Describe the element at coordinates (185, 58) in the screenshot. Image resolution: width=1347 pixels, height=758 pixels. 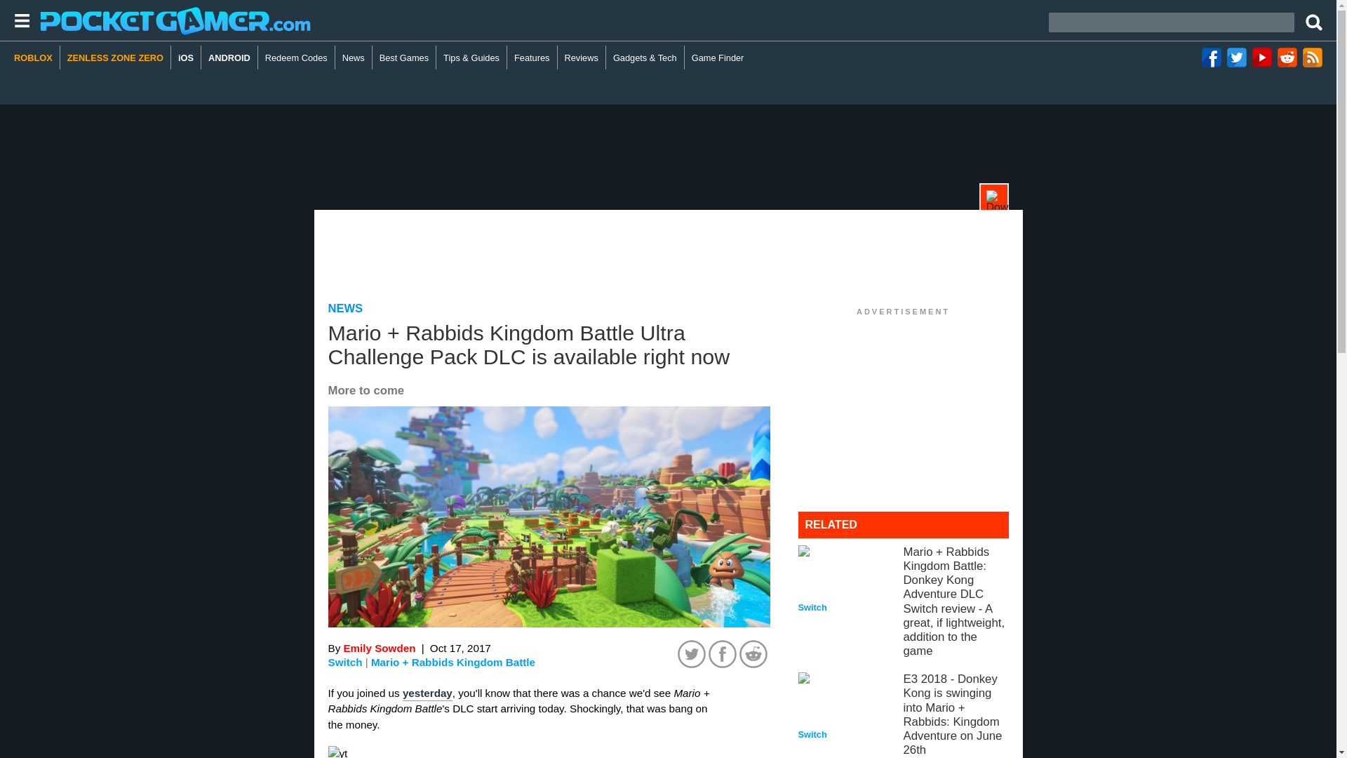
I see `iOS` at that location.